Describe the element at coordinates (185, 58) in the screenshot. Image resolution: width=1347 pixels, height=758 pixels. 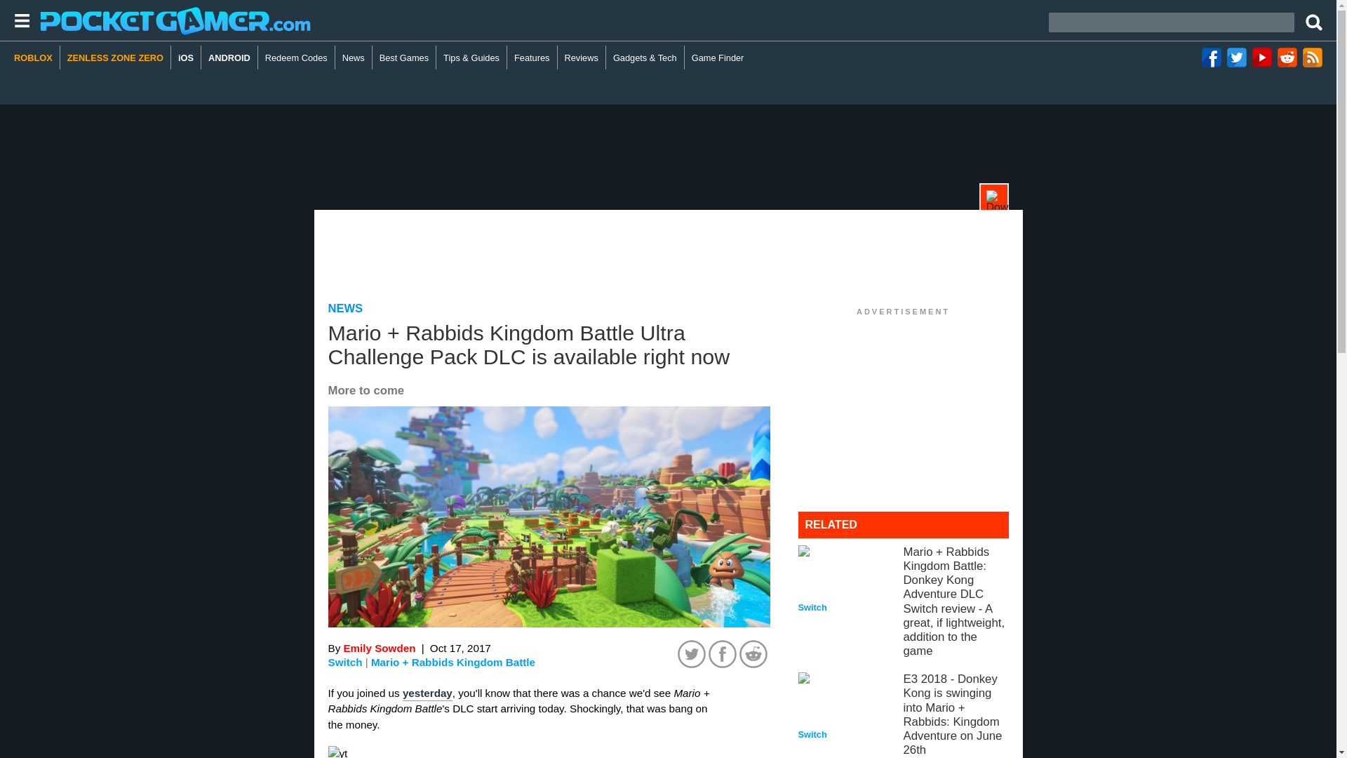
I see `iOS` at that location.